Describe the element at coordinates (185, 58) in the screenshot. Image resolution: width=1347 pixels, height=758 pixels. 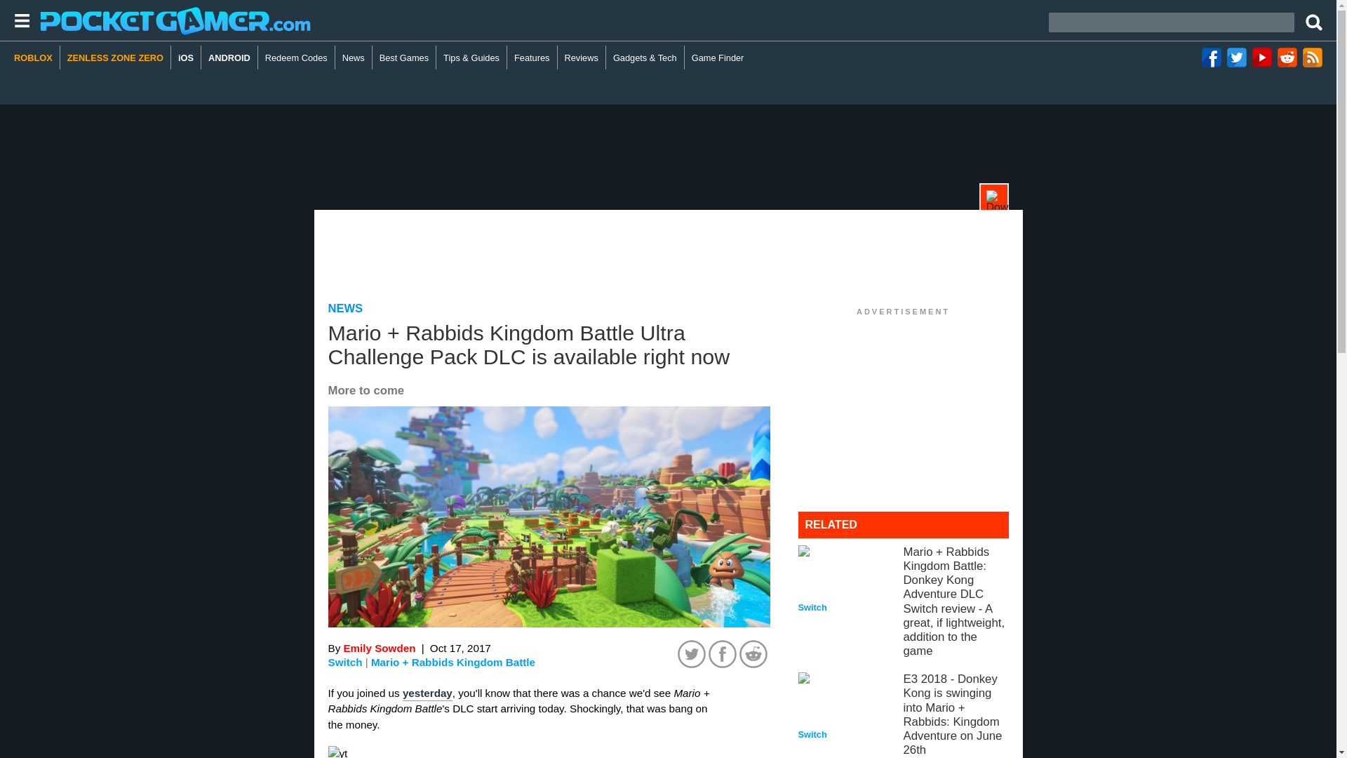
I see `iOS` at that location.